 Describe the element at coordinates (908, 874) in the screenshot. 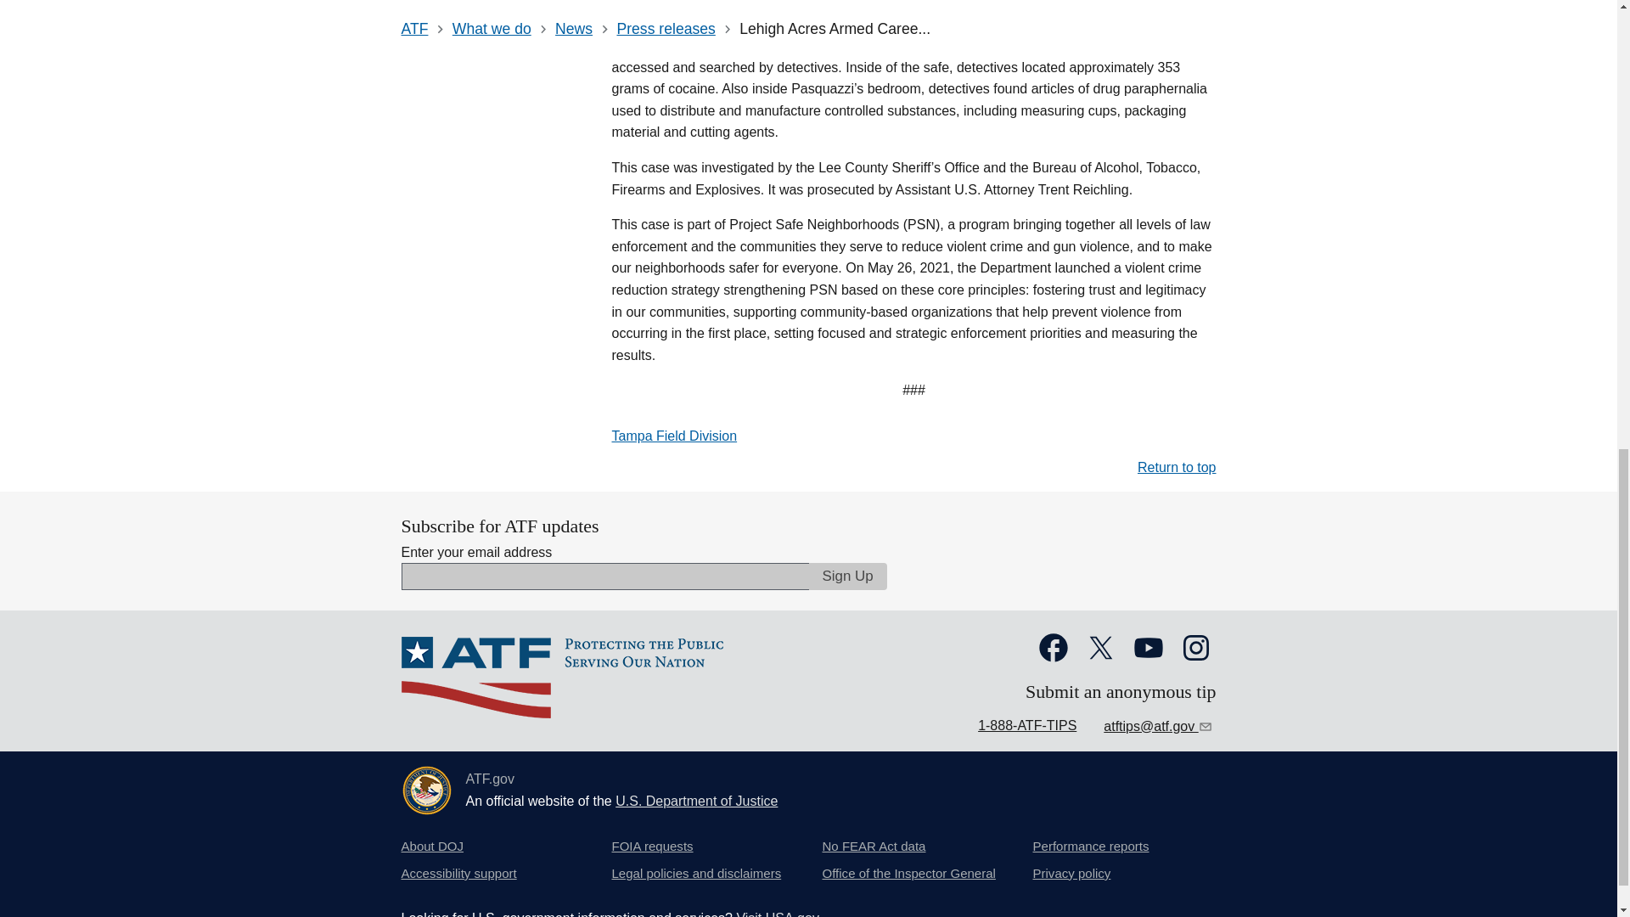

I see `Office of the Inspector General` at that location.